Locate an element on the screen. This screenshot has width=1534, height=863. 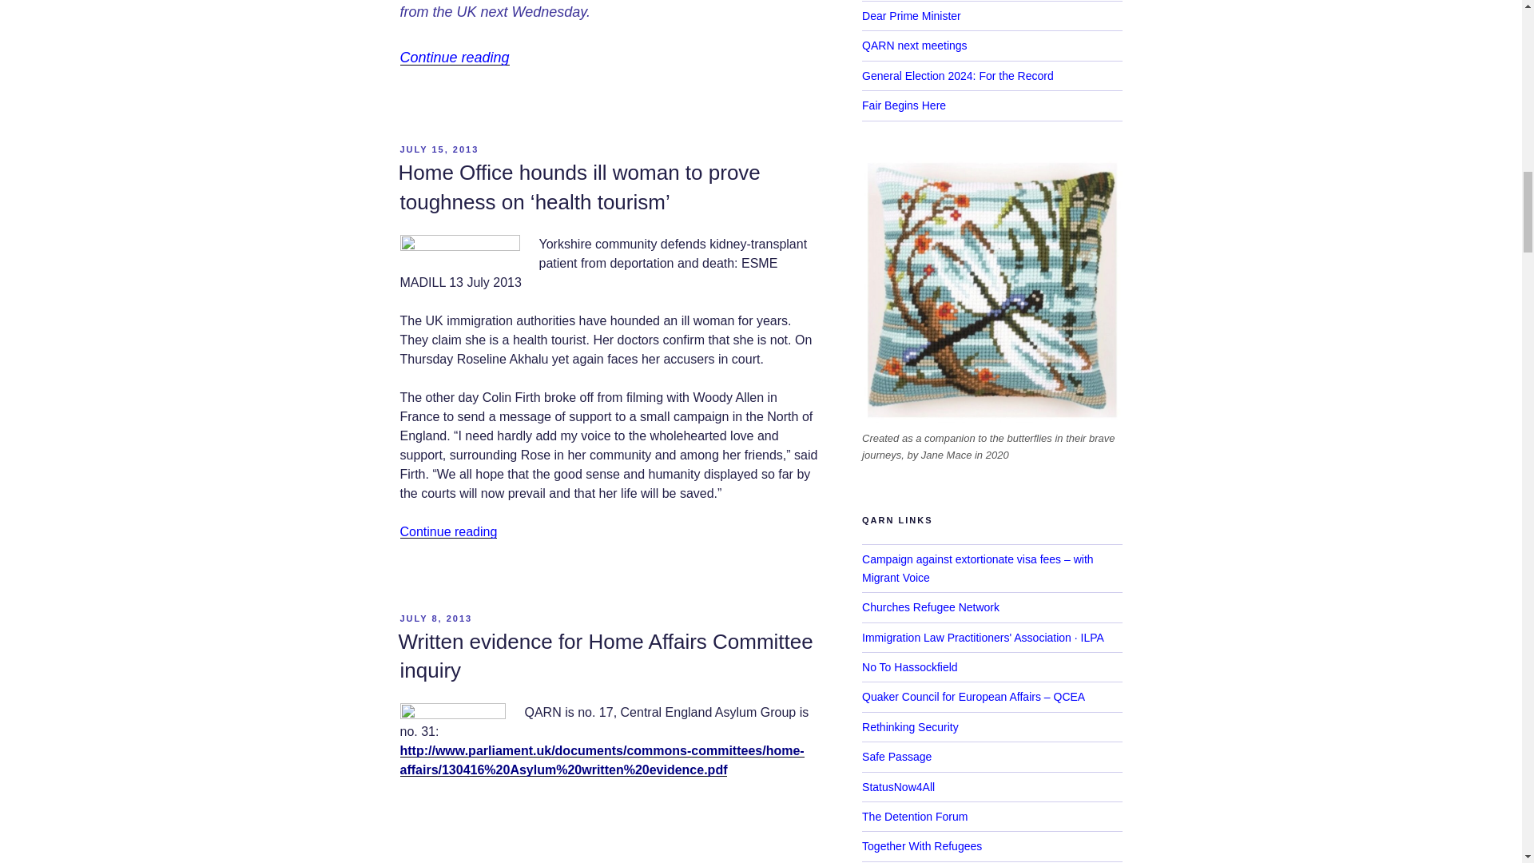
JULY 8, 2013 is located at coordinates (435, 618).